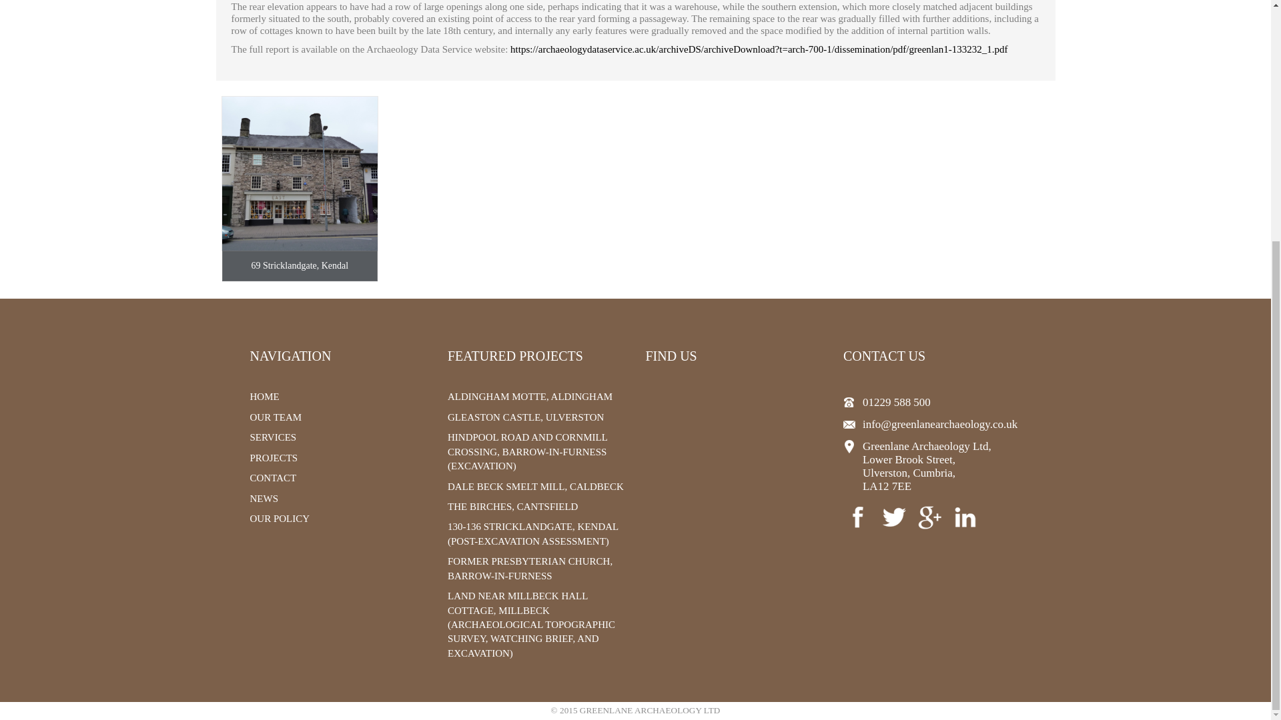 Image resolution: width=1281 pixels, height=720 pixels. I want to click on PROJECTS, so click(274, 458).